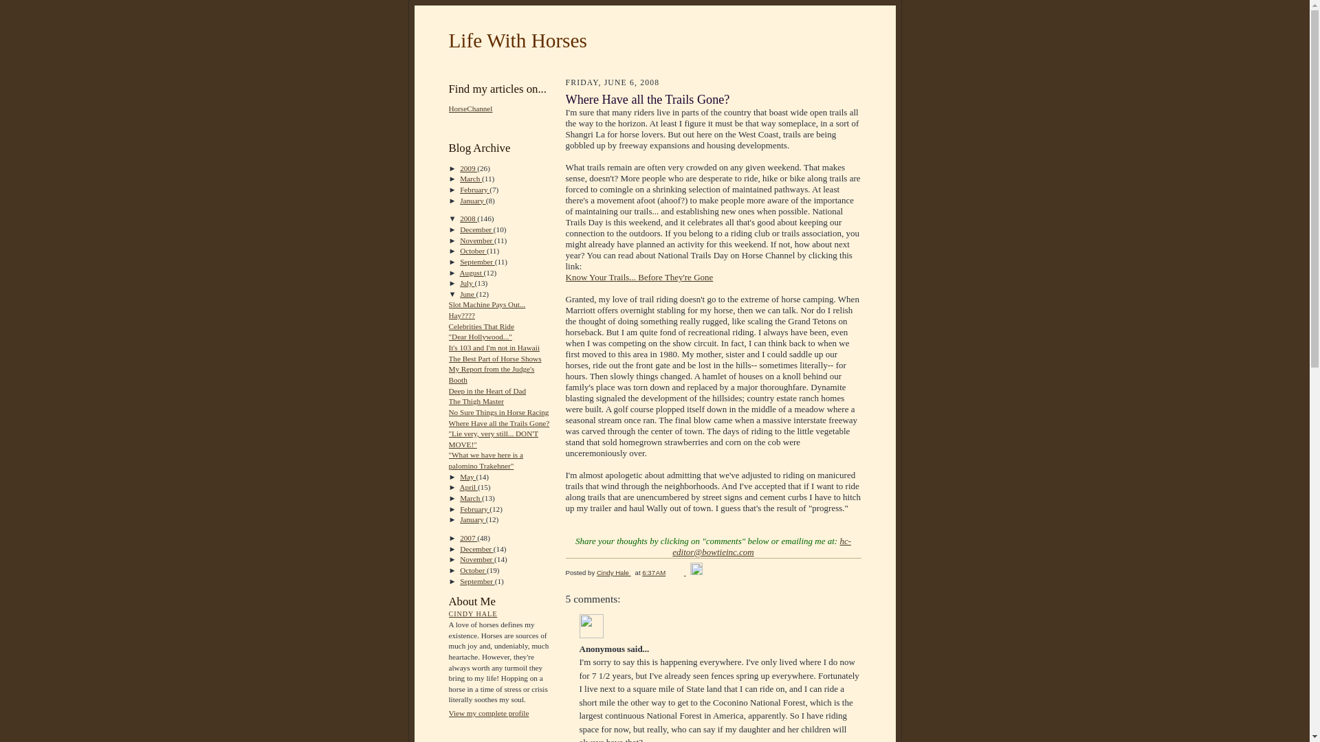 The image size is (1320, 742). I want to click on December, so click(476, 229).